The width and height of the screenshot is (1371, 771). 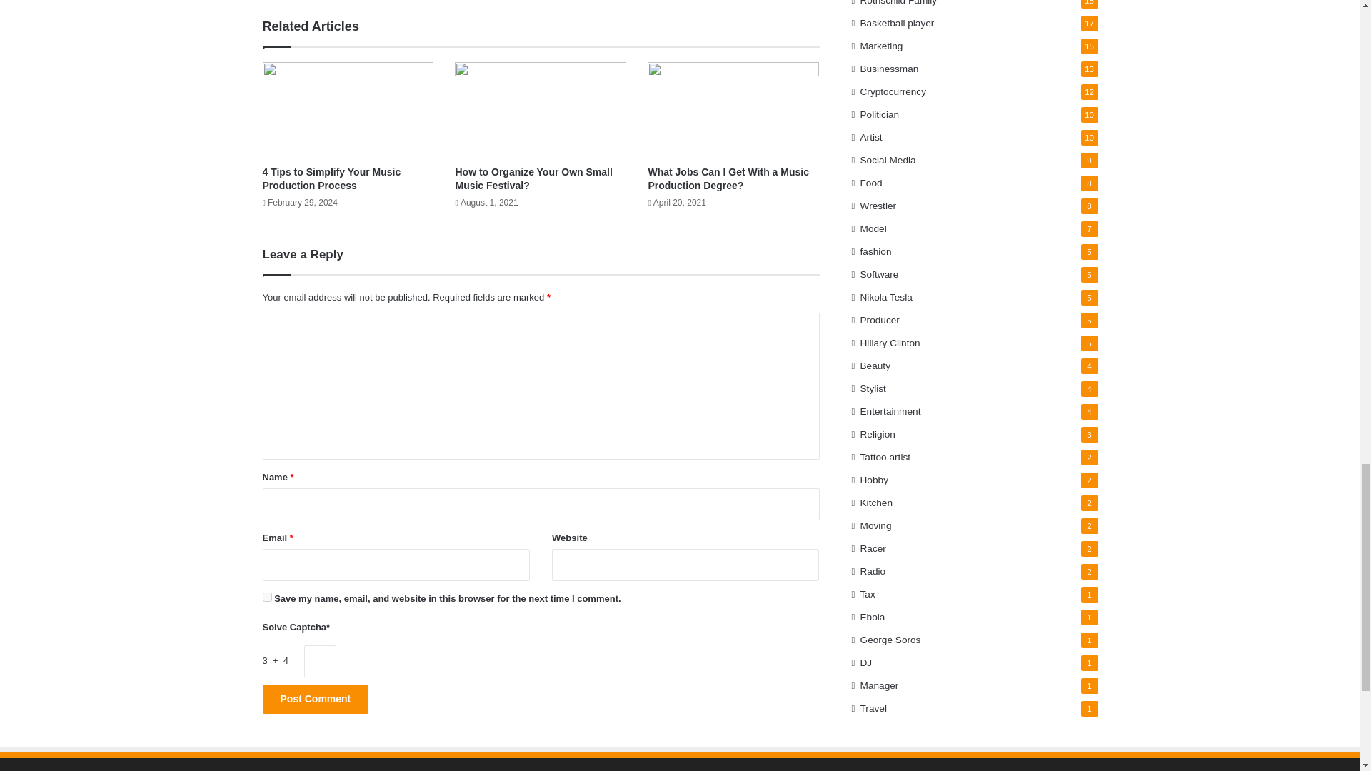 I want to click on What Jobs Can I Get With a Music Production Degree?, so click(x=728, y=178).